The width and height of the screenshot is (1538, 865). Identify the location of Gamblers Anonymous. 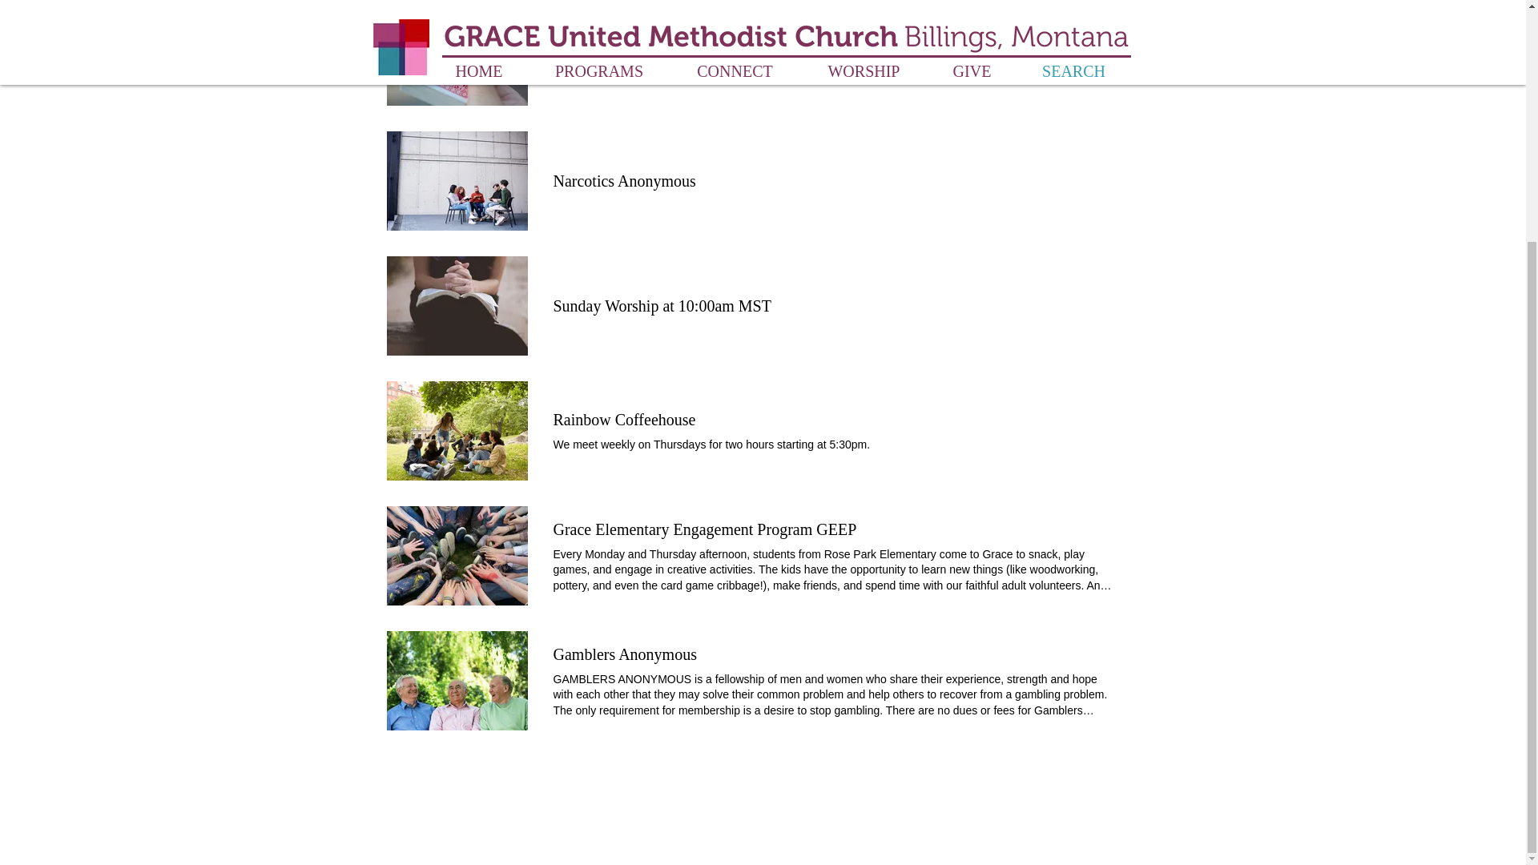
(624, 654).